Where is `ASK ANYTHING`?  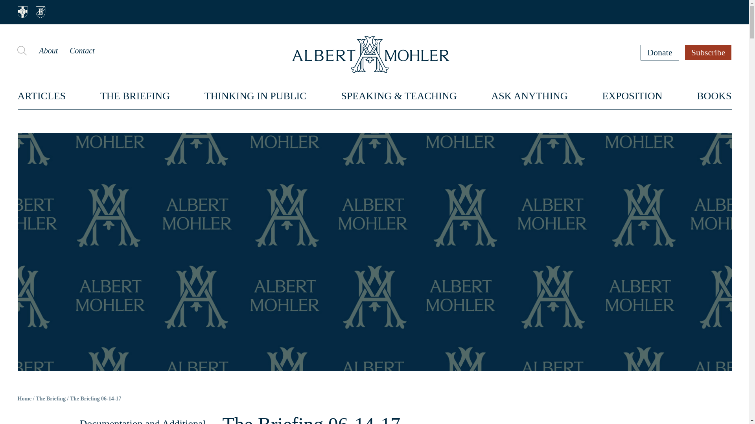 ASK ANYTHING is located at coordinates (529, 96).